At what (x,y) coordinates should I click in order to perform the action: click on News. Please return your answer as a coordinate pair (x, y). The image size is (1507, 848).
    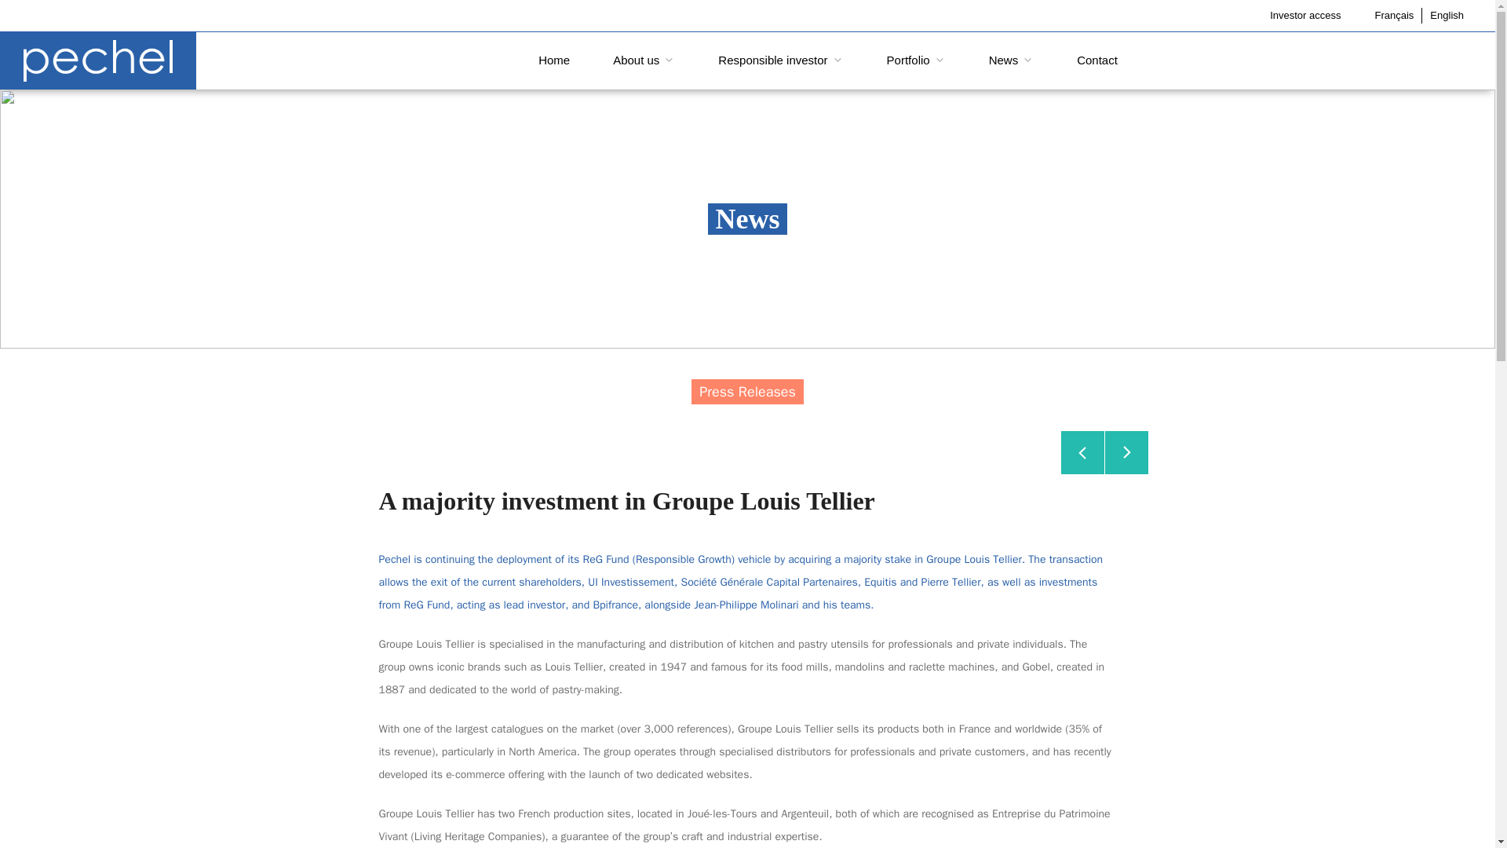
    Looking at the image, I should click on (1012, 60).